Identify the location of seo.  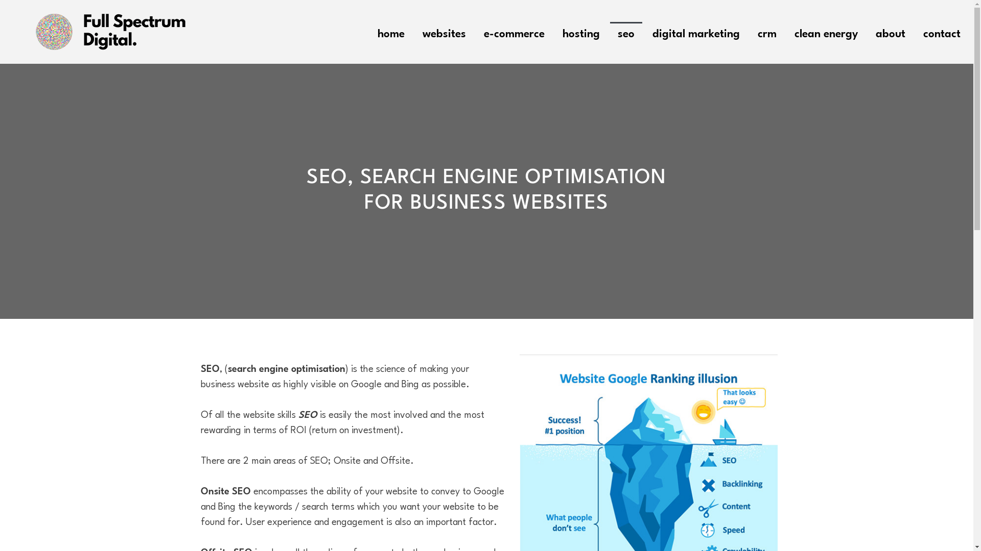
(626, 32).